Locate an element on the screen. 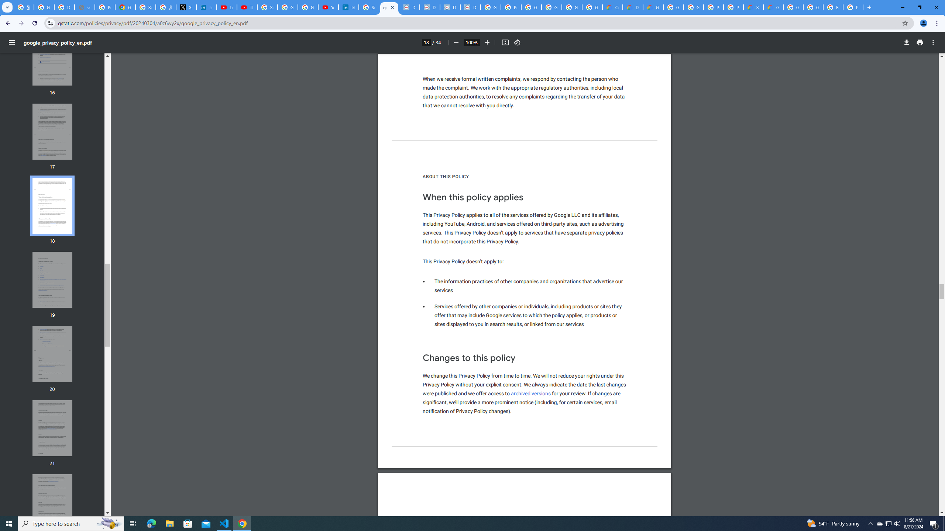  Sign in - Google Accounts is located at coordinates (369, 7).